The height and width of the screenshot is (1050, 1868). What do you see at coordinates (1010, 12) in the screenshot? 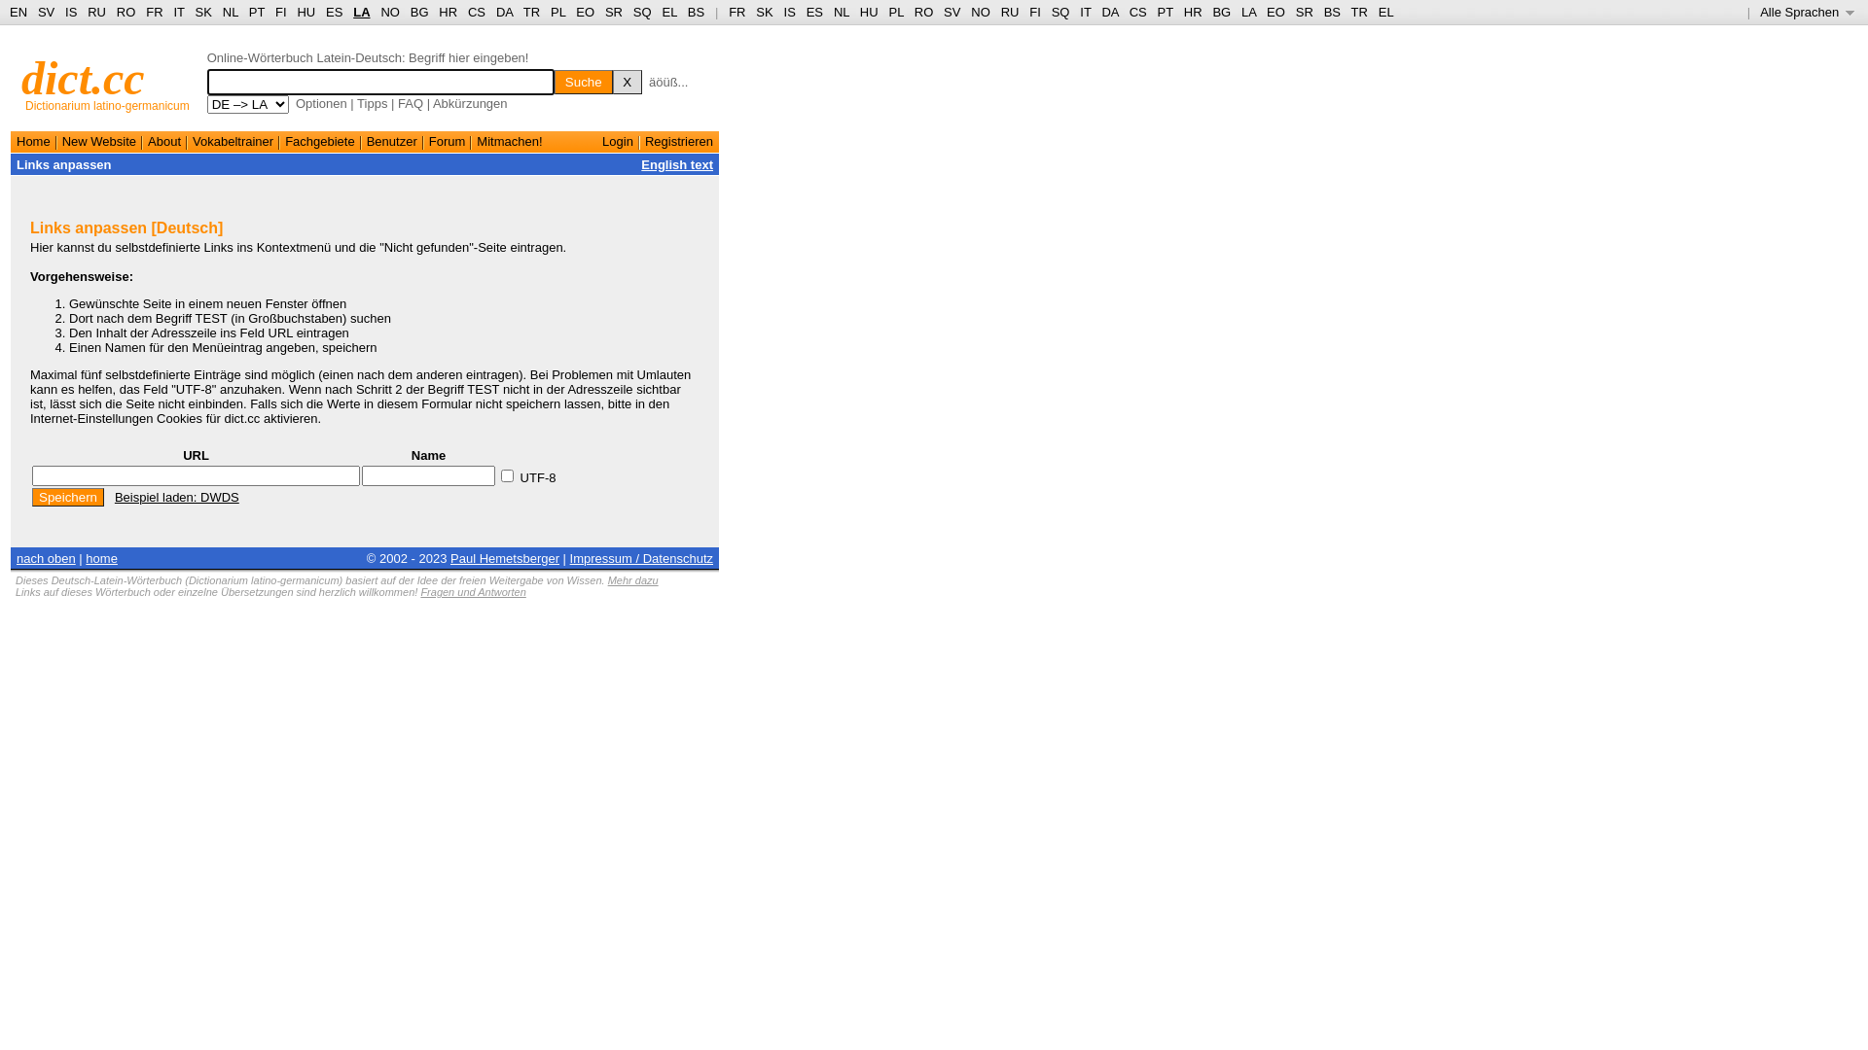
I see `RU` at bounding box center [1010, 12].